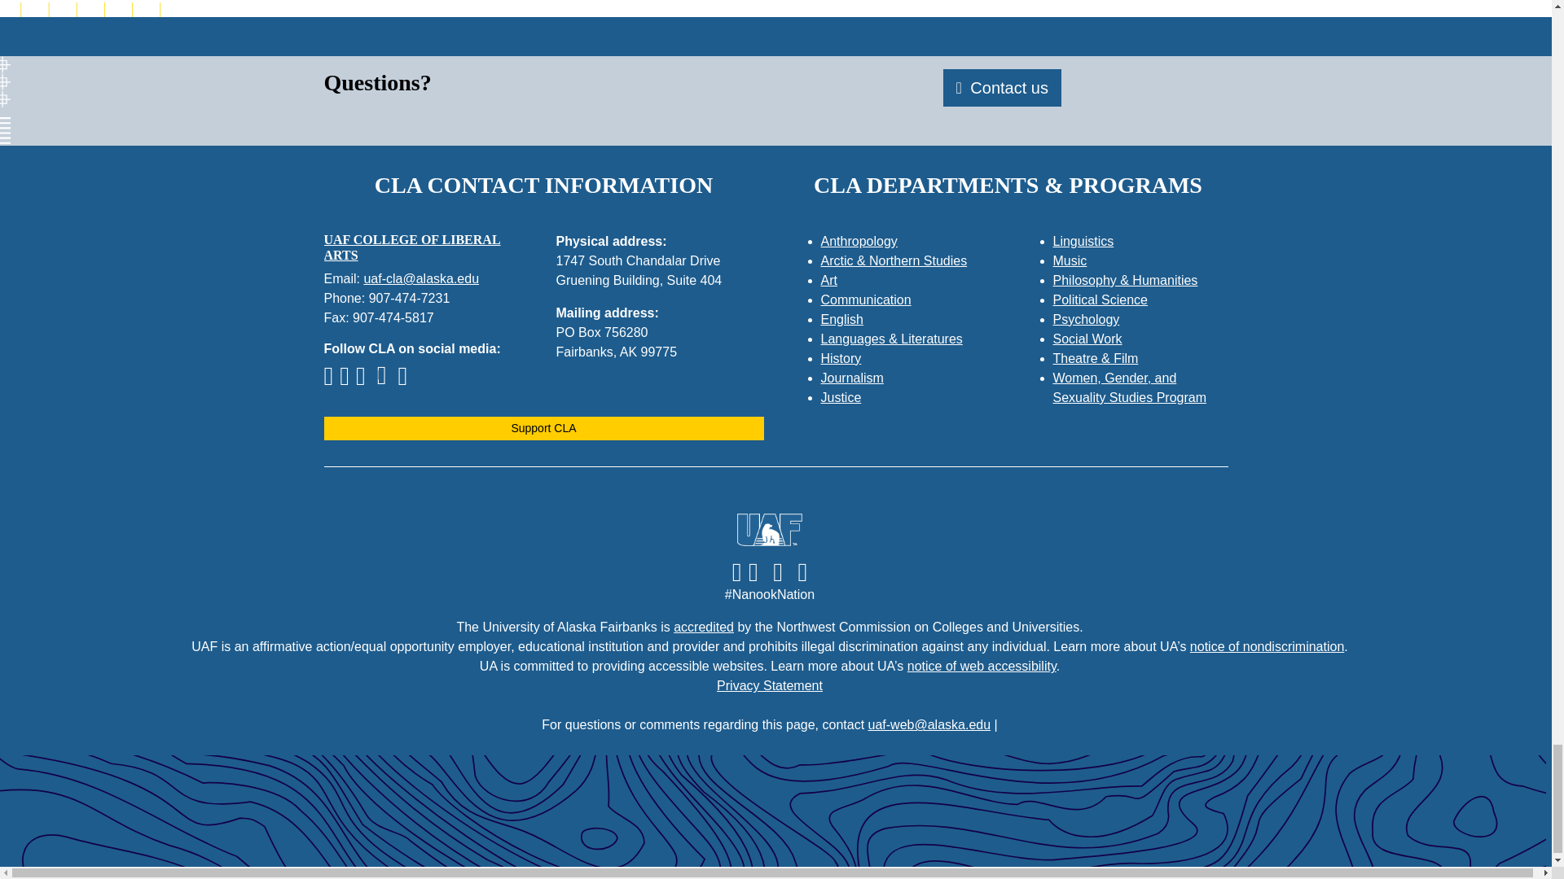  What do you see at coordinates (829, 280) in the screenshot?
I see `Art` at bounding box center [829, 280].